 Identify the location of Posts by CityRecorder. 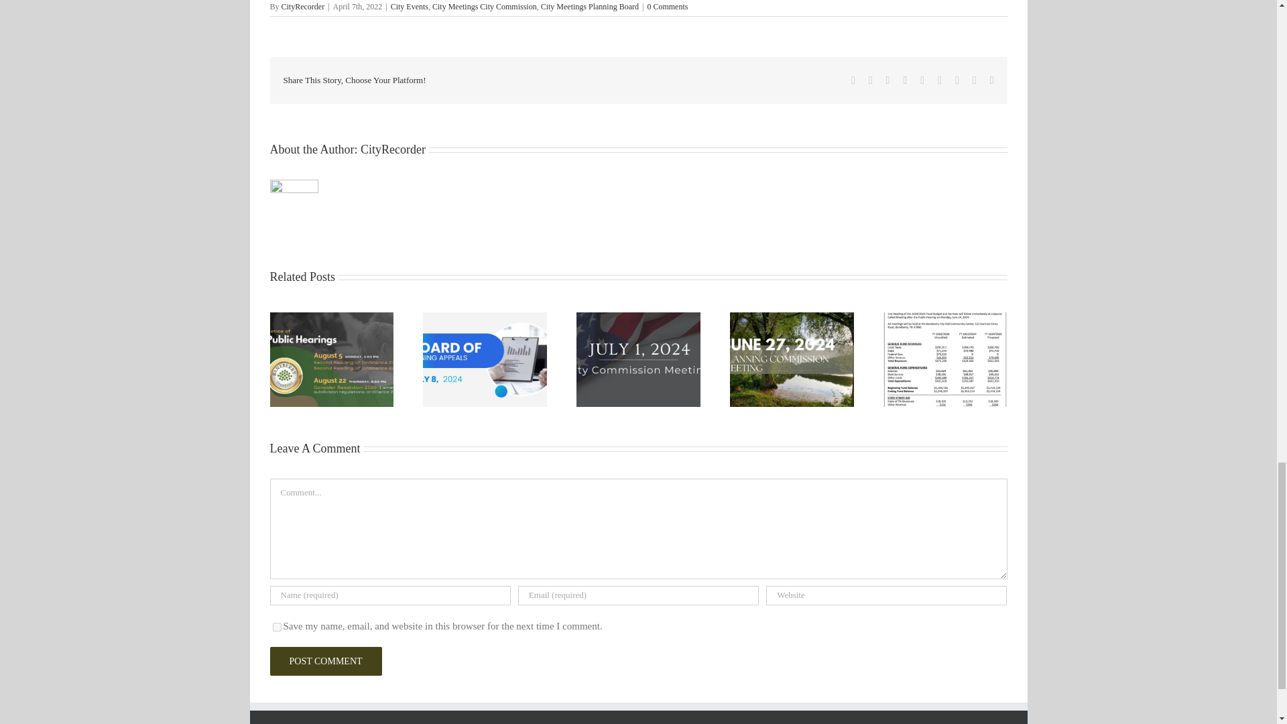
(393, 149).